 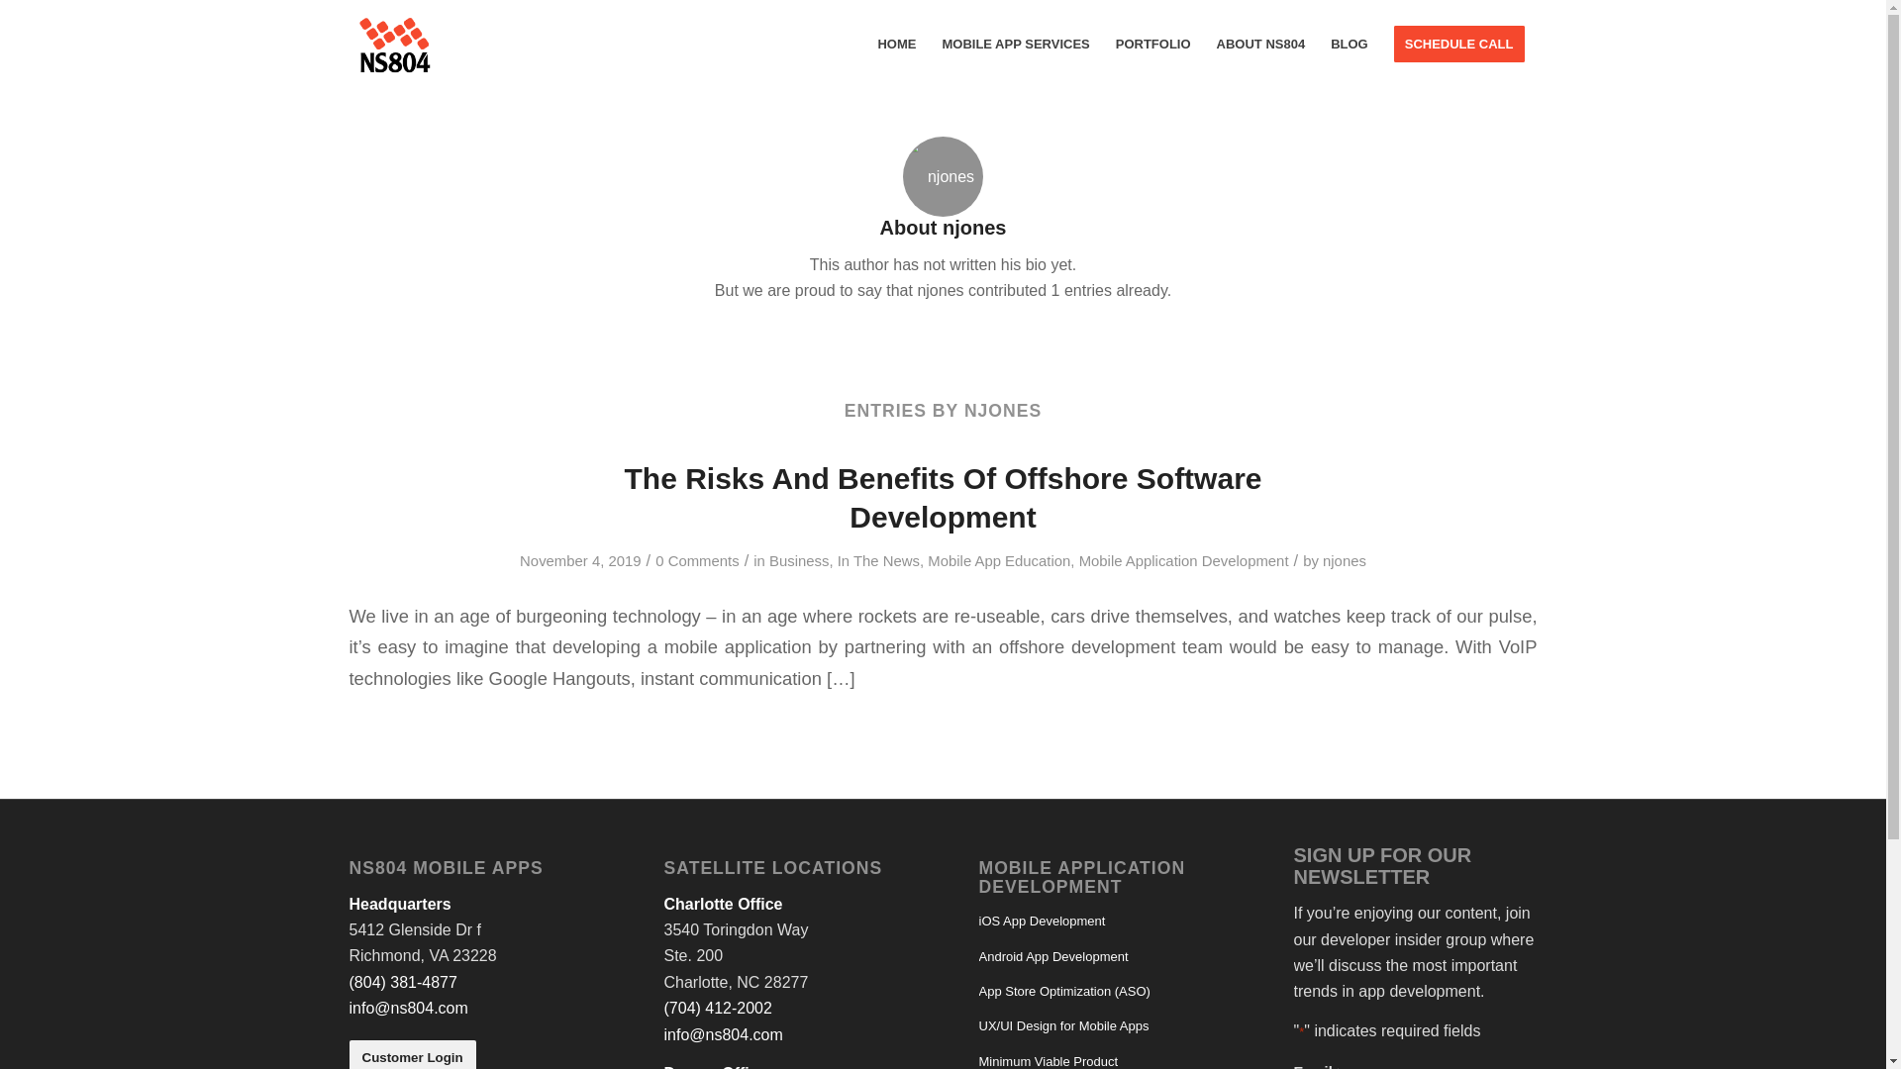 I want to click on In The News, so click(x=879, y=560).